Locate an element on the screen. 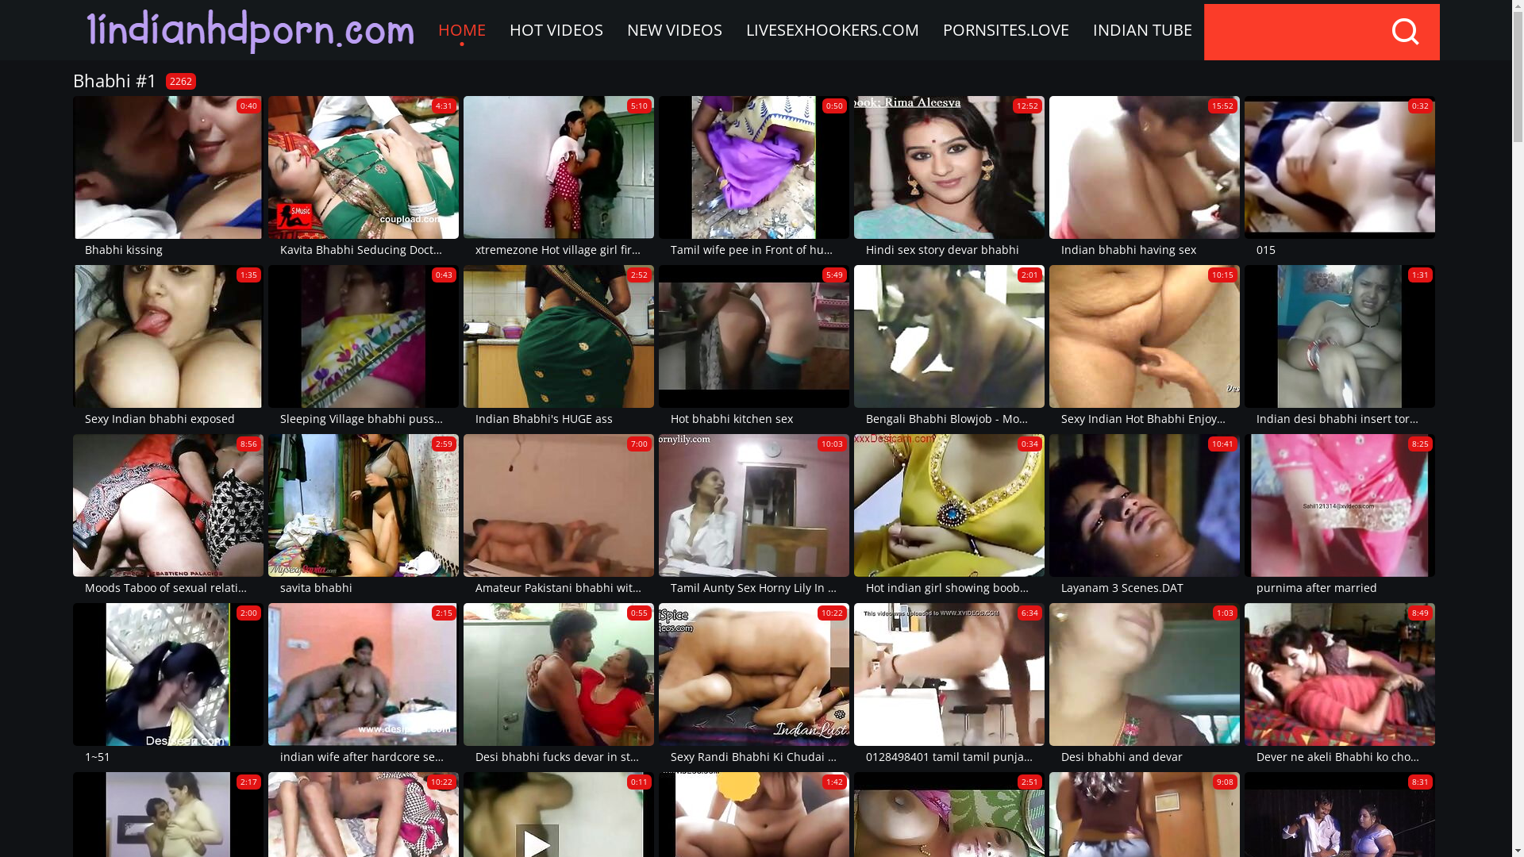 Image resolution: width=1524 pixels, height=857 pixels. 8:25
purnima after married is located at coordinates (1340, 516).